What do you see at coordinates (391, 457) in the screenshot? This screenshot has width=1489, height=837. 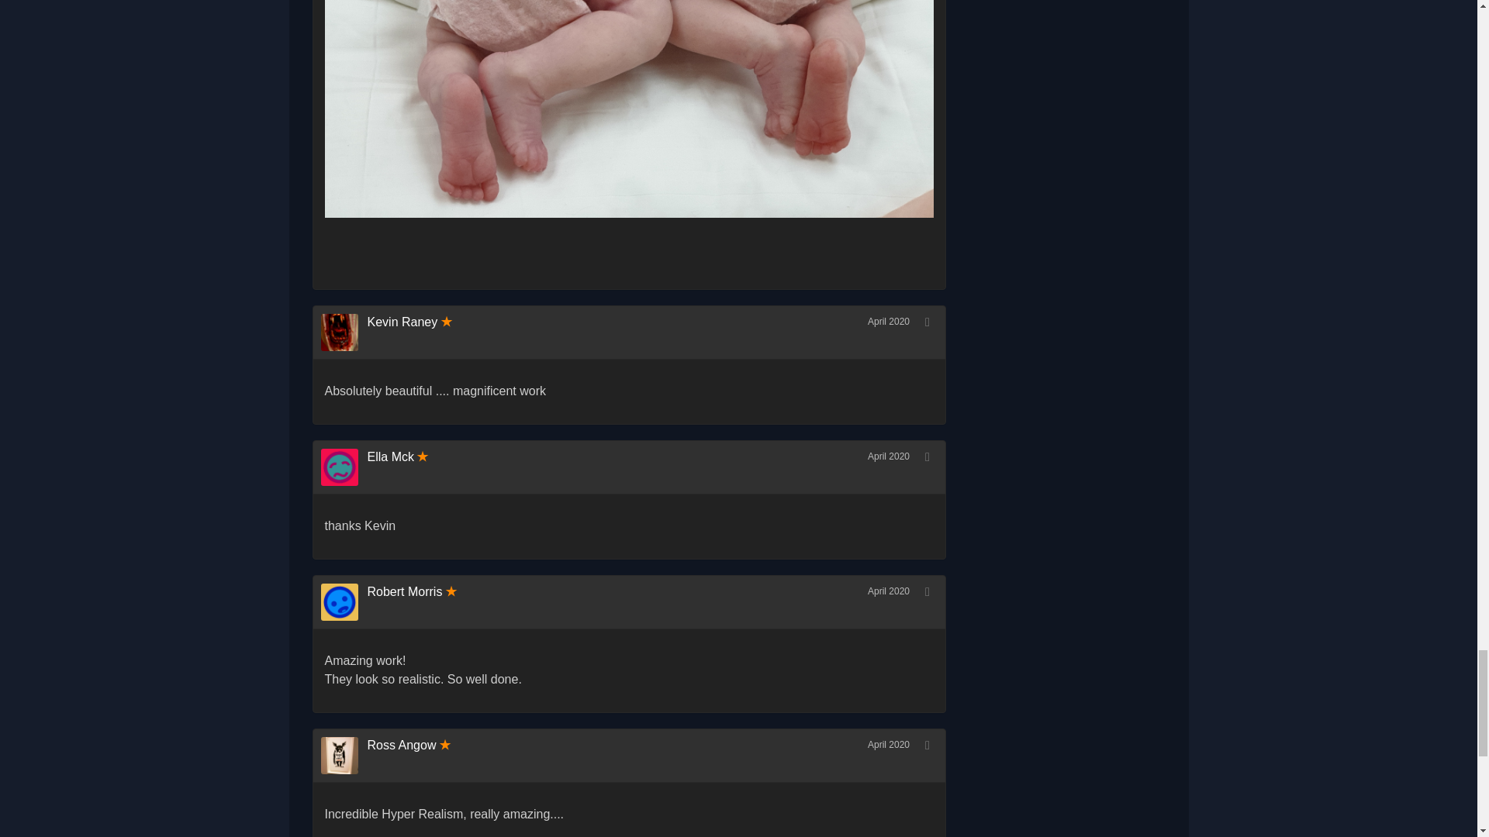 I see `Ella Mck` at bounding box center [391, 457].